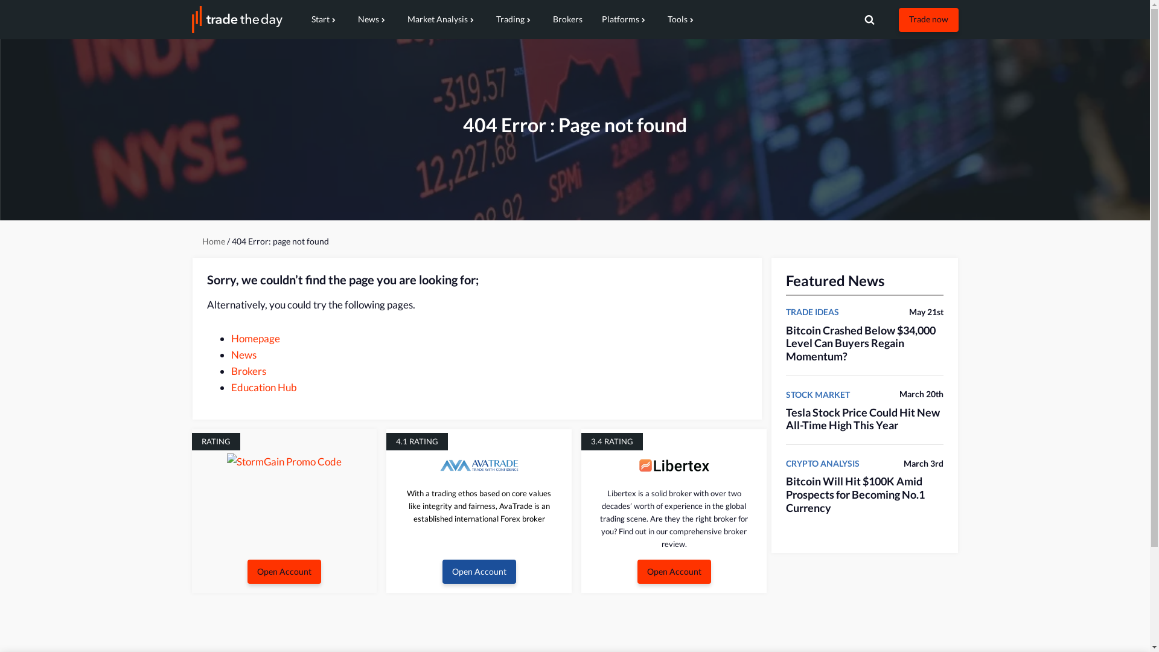 The width and height of the screenshot is (1159, 652). What do you see at coordinates (948, 39) in the screenshot?
I see `Search` at bounding box center [948, 39].